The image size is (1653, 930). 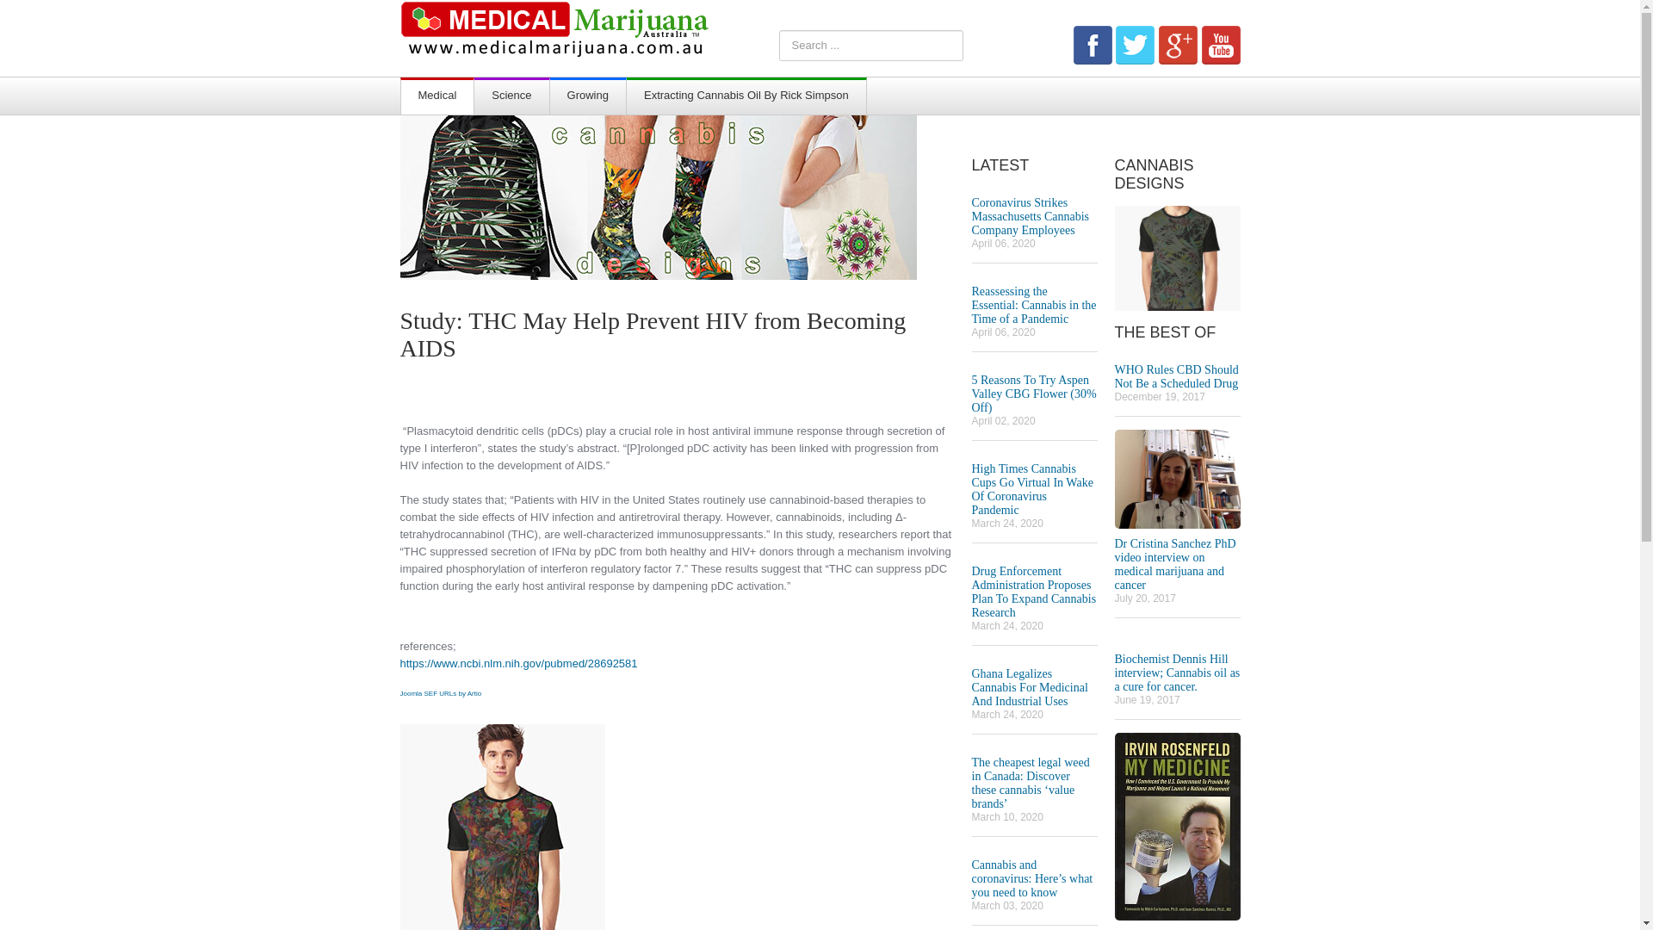 What do you see at coordinates (441, 694) in the screenshot?
I see `Joomla SEF URLs by Artio` at bounding box center [441, 694].